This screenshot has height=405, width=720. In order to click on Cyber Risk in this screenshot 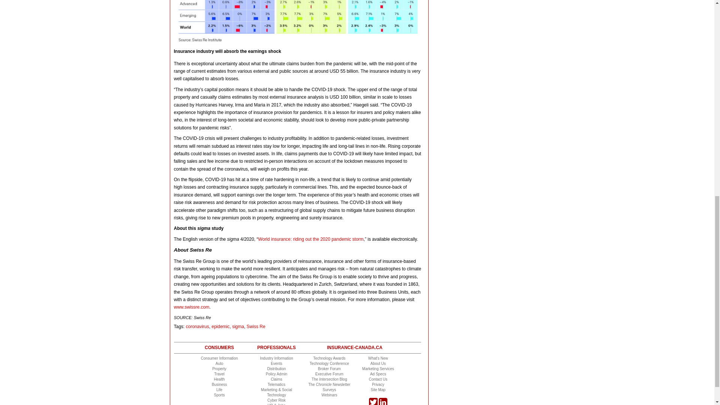, I will do `click(276, 400)`.